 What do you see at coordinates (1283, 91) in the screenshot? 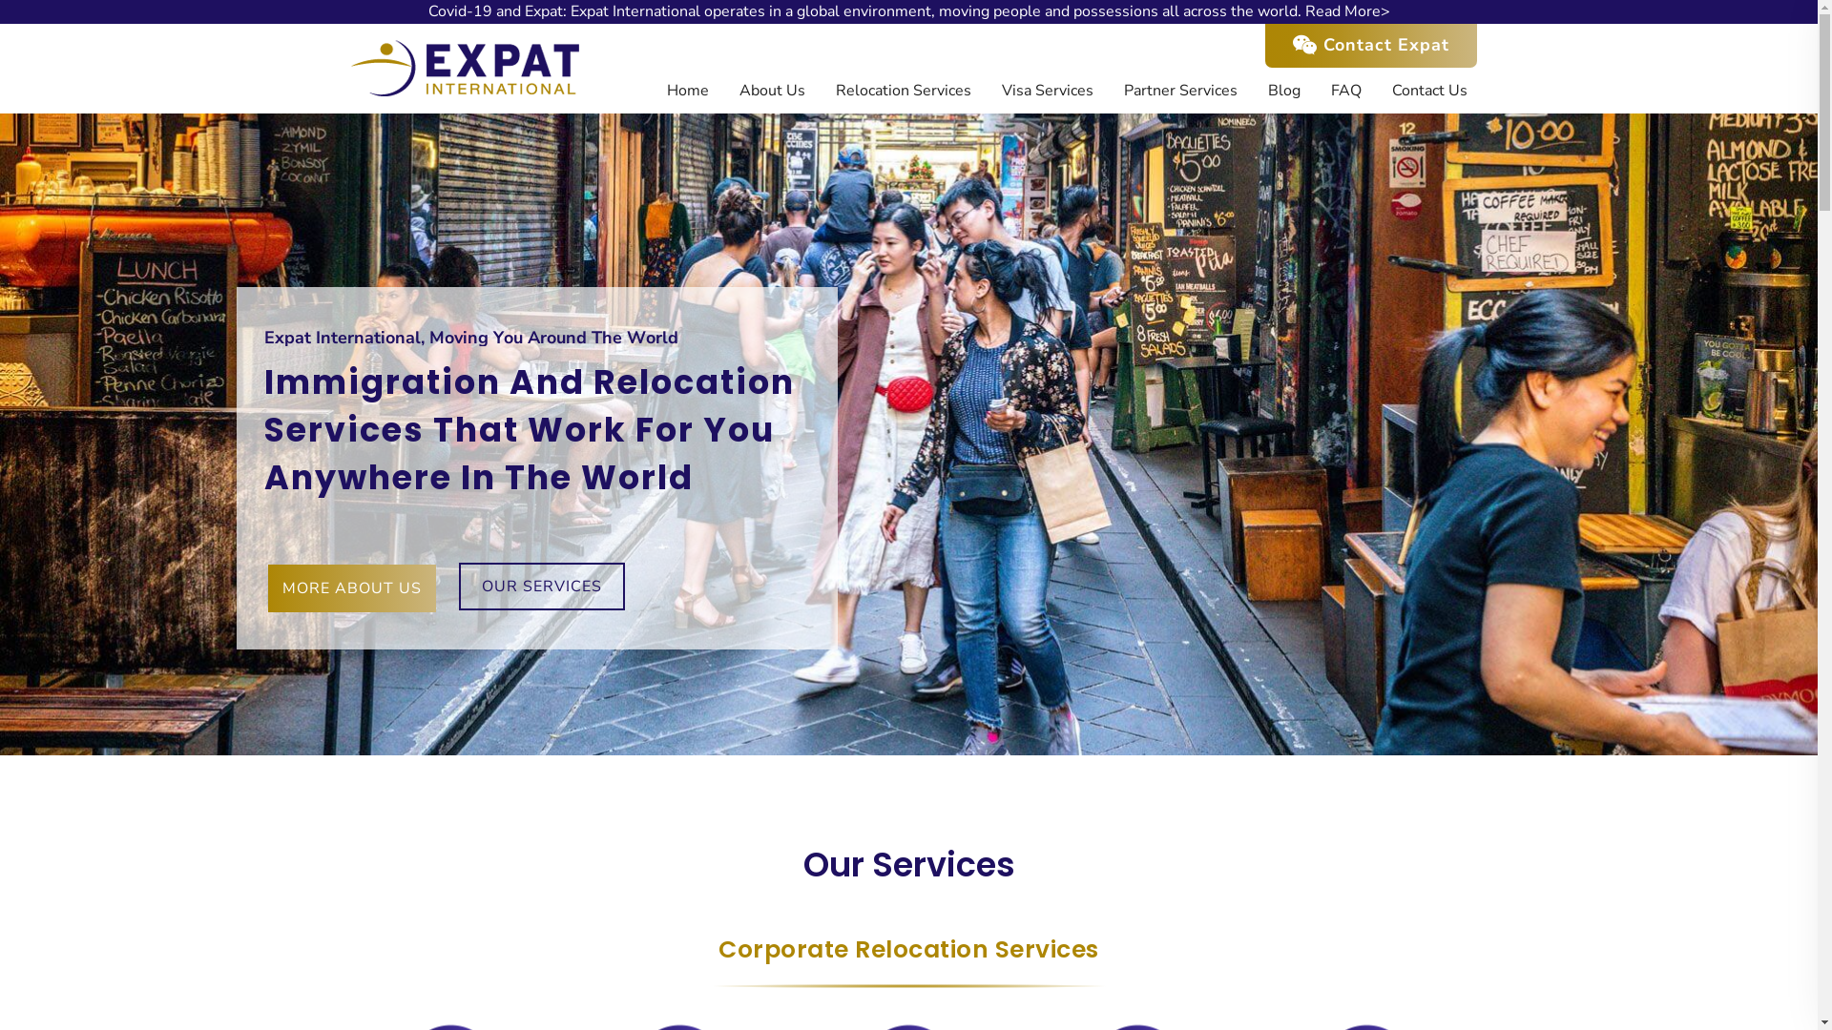
I see `Blog` at bounding box center [1283, 91].